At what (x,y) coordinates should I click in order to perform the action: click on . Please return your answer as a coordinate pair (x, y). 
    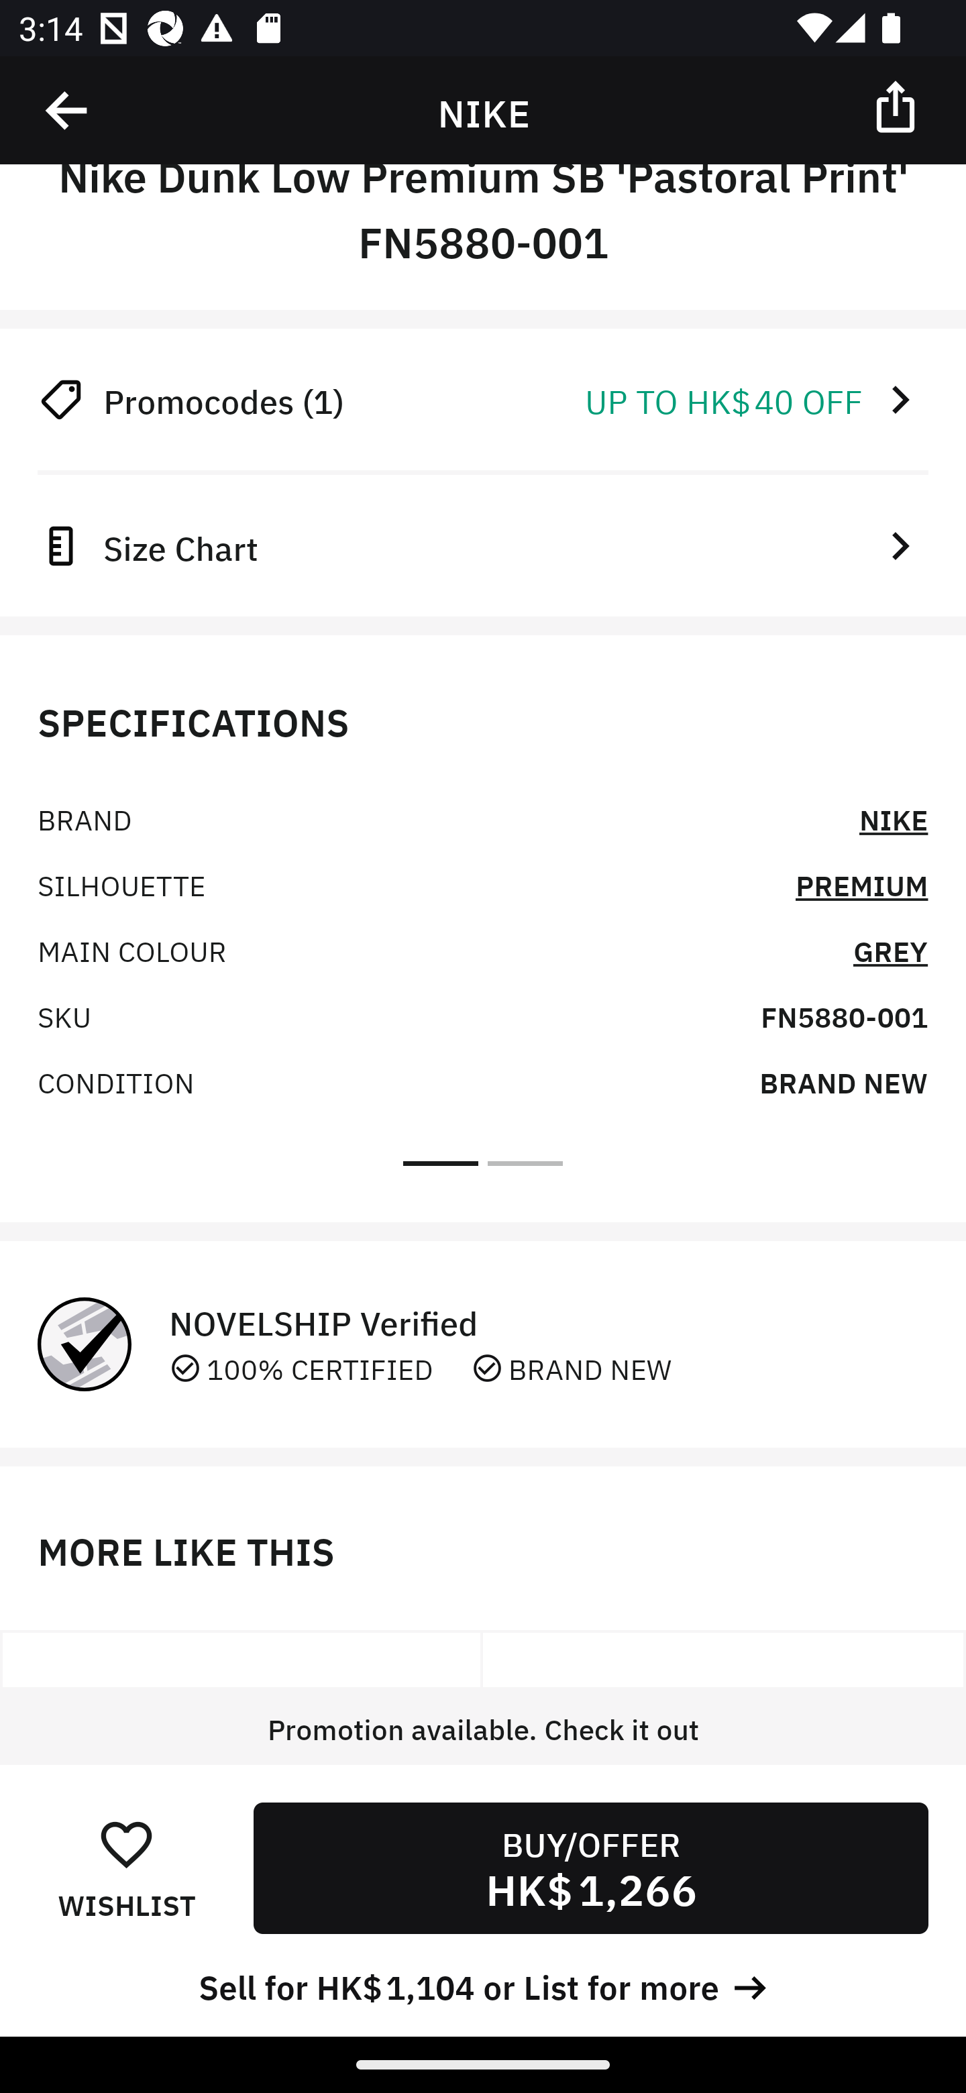
    Looking at the image, I should click on (68, 111).